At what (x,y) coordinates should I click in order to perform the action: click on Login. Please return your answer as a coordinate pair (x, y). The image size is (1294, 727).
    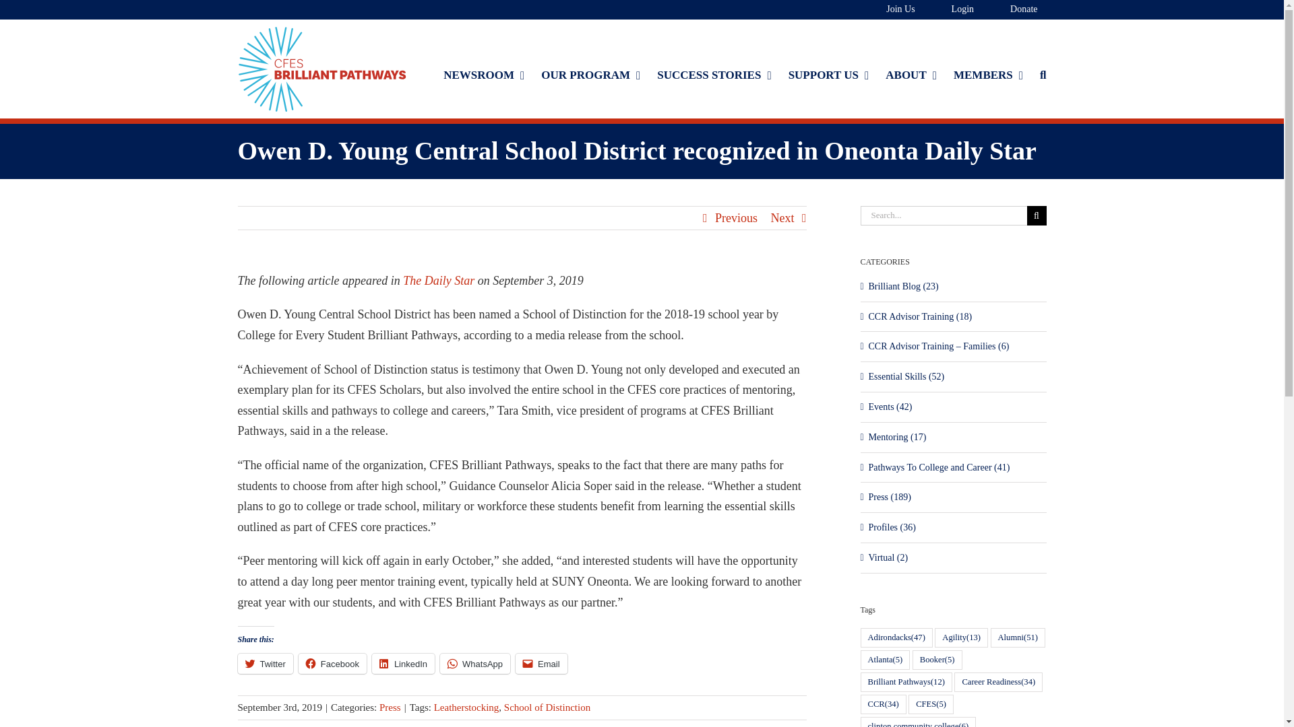
    Looking at the image, I should click on (953, 9).